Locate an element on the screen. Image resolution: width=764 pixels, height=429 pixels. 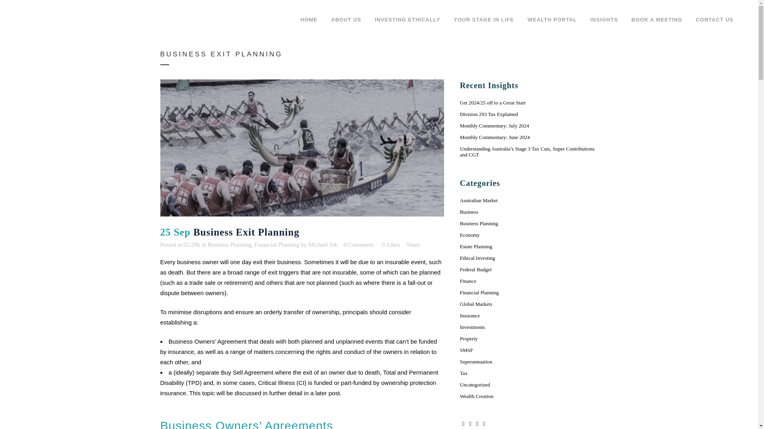
INVESTING ETHICALLY is located at coordinates (407, 20).